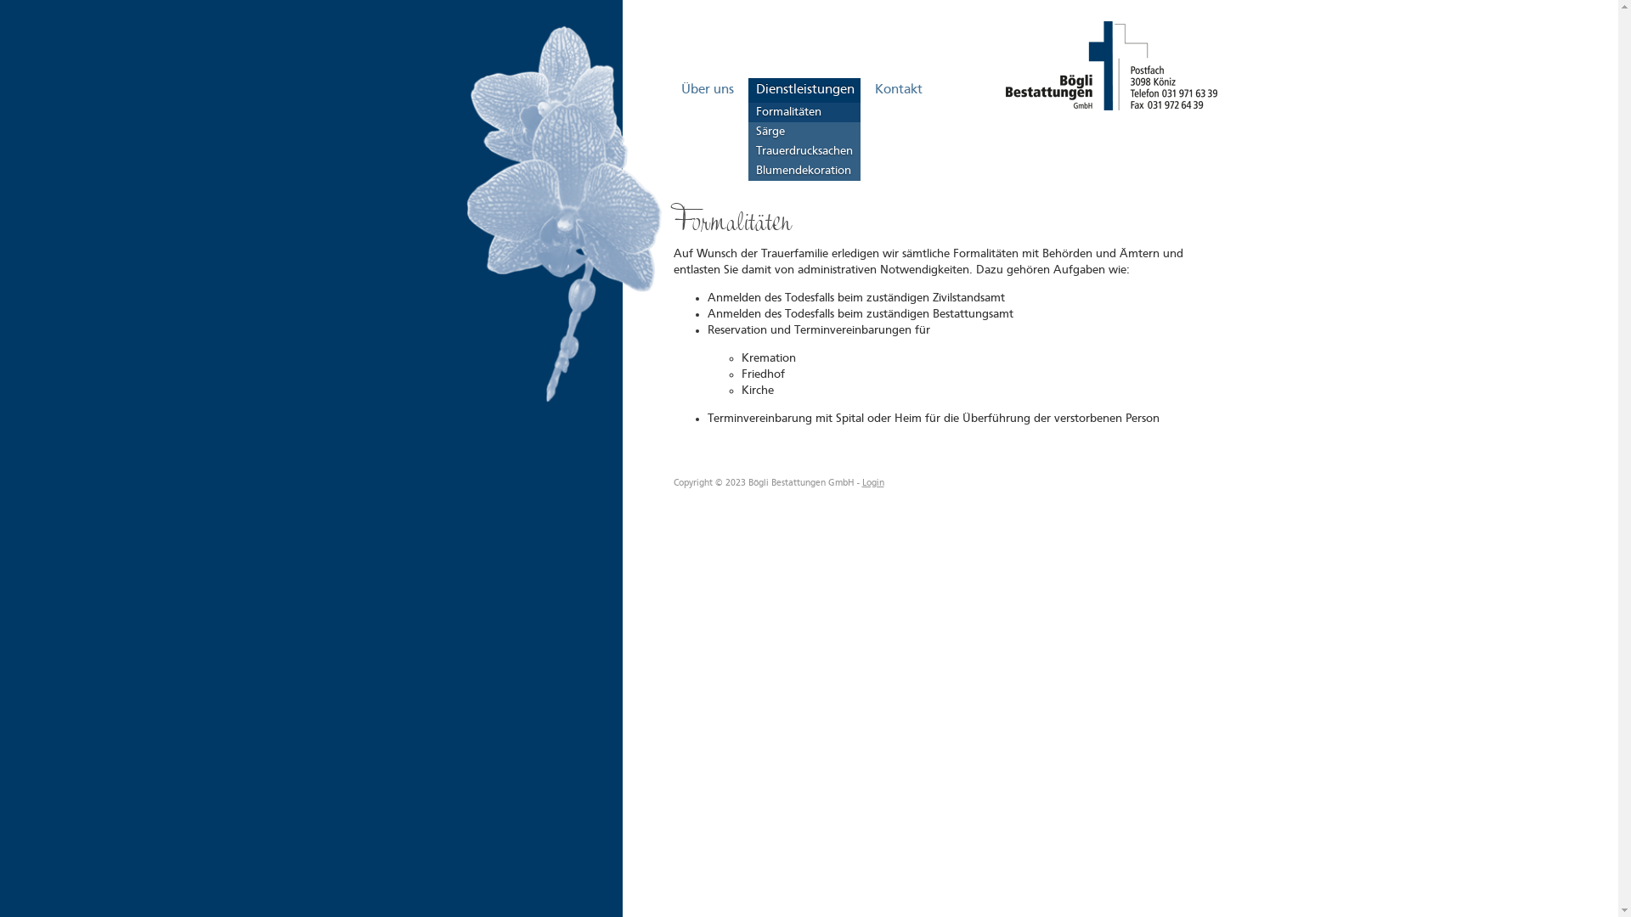 This screenshot has height=917, width=1631. Describe the element at coordinates (804, 172) in the screenshot. I see `Blumendekoration` at that location.